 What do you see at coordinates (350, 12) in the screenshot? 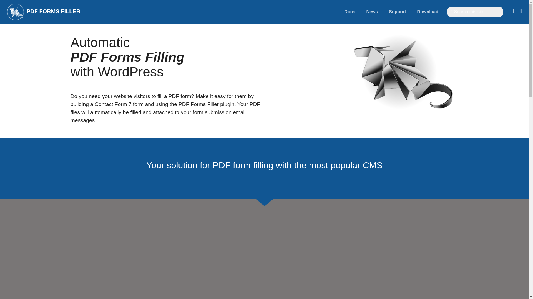
I see `YouTube Video` at bounding box center [350, 12].